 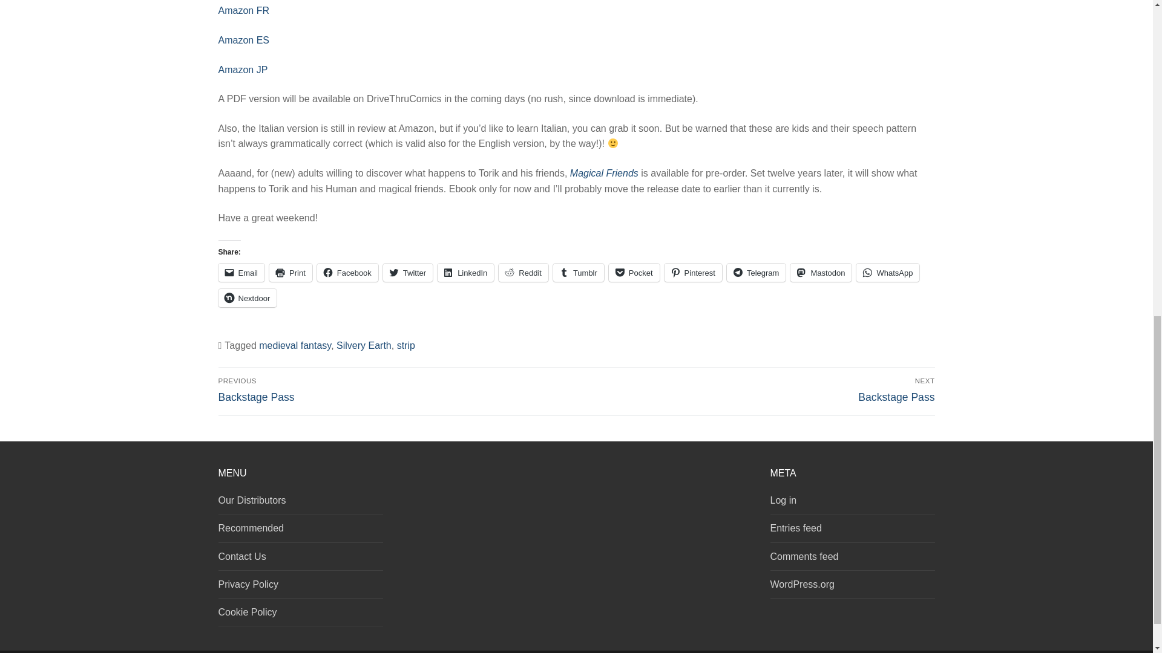 What do you see at coordinates (634, 272) in the screenshot?
I see `Click to share on Pocket` at bounding box center [634, 272].